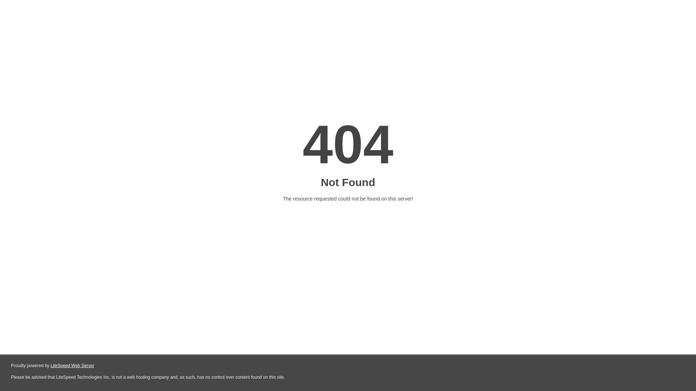  Describe the element at coordinates (72, 366) in the screenshot. I see `LiteSpeed Web Server` at that location.